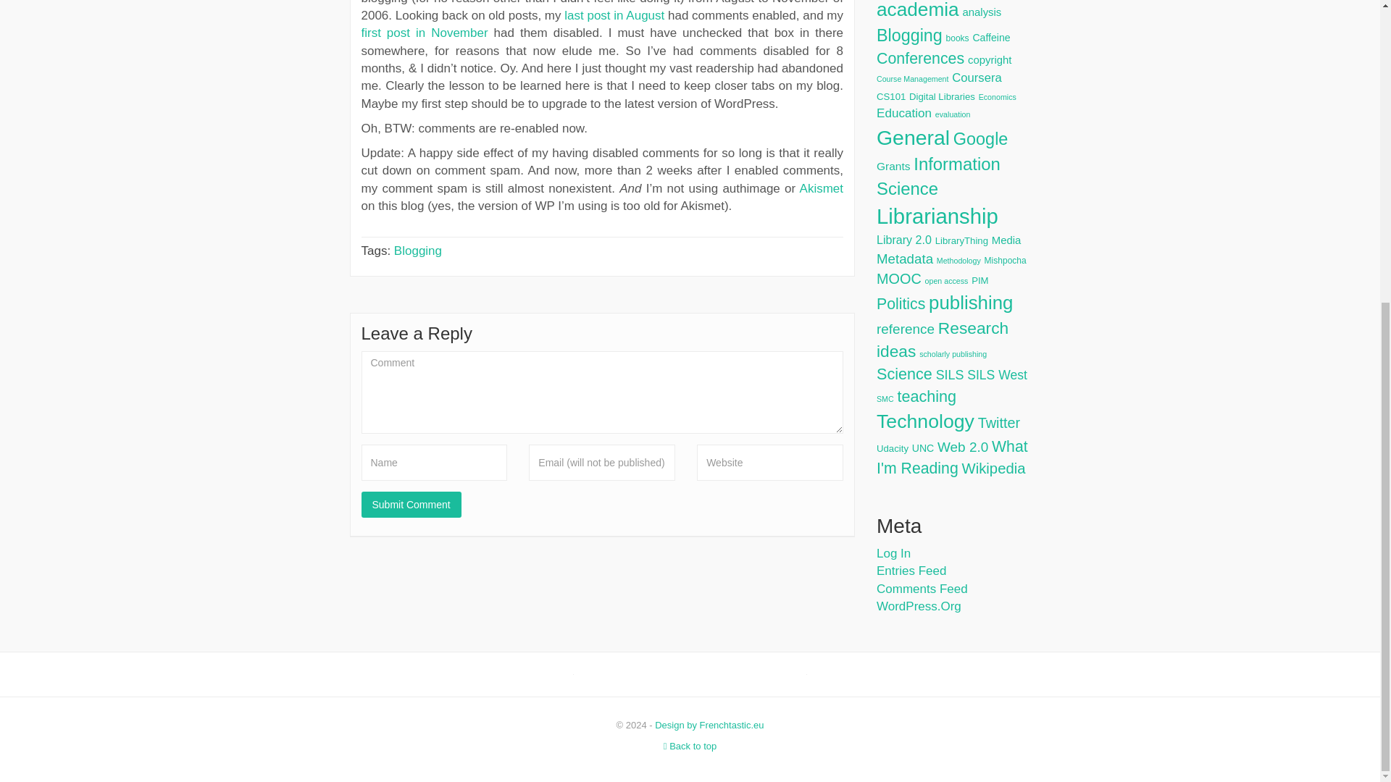 This screenshot has width=1391, height=782. I want to click on LibraryThing, so click(961, 240).